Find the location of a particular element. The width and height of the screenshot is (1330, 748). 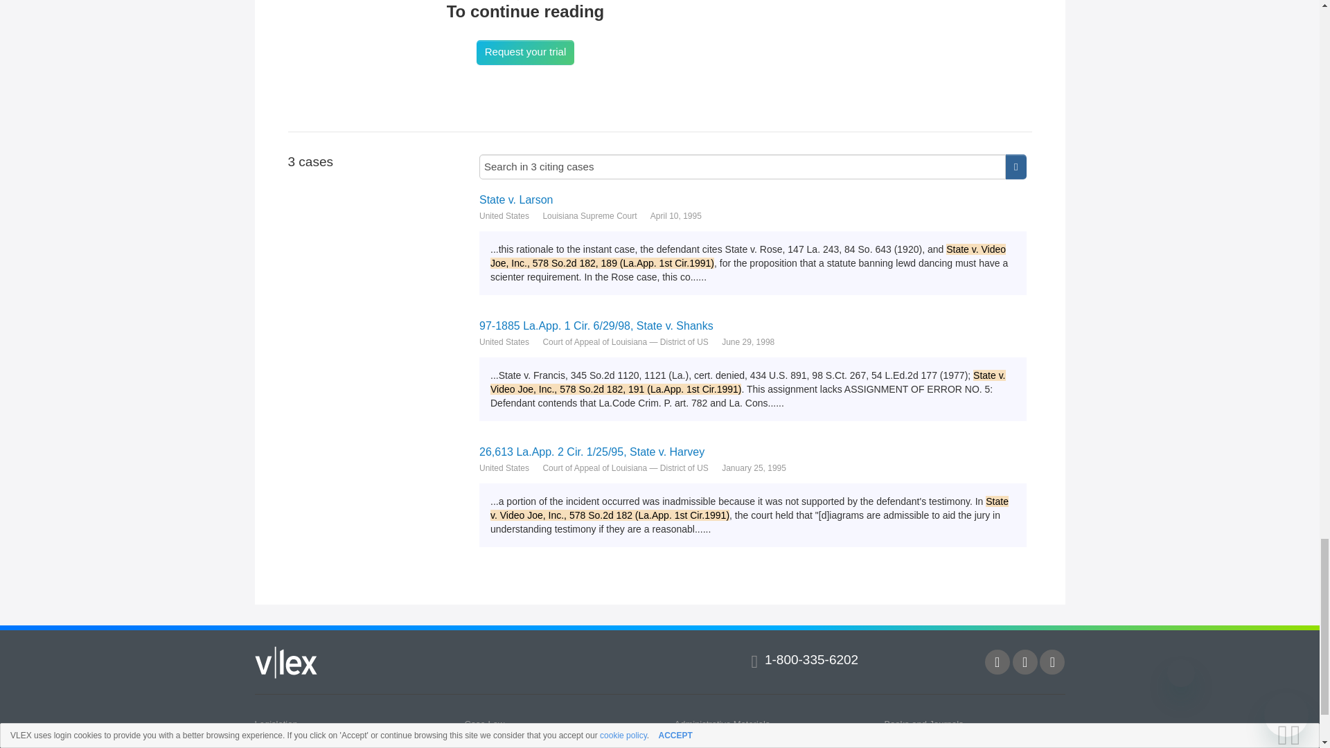

Constitutions is located at coordinates (910, 741).